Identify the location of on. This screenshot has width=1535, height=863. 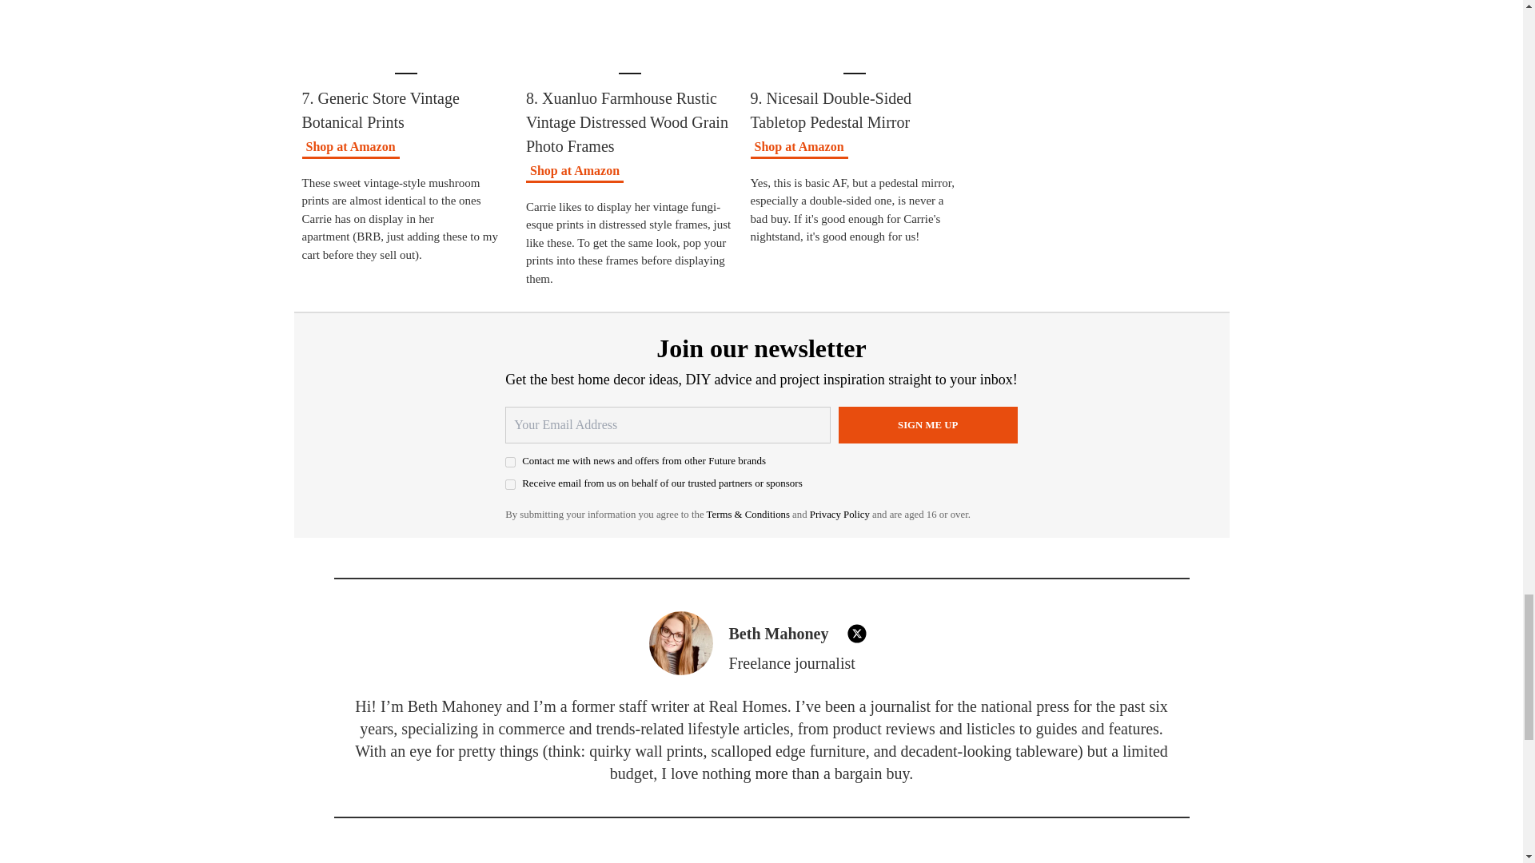
(510, 462).